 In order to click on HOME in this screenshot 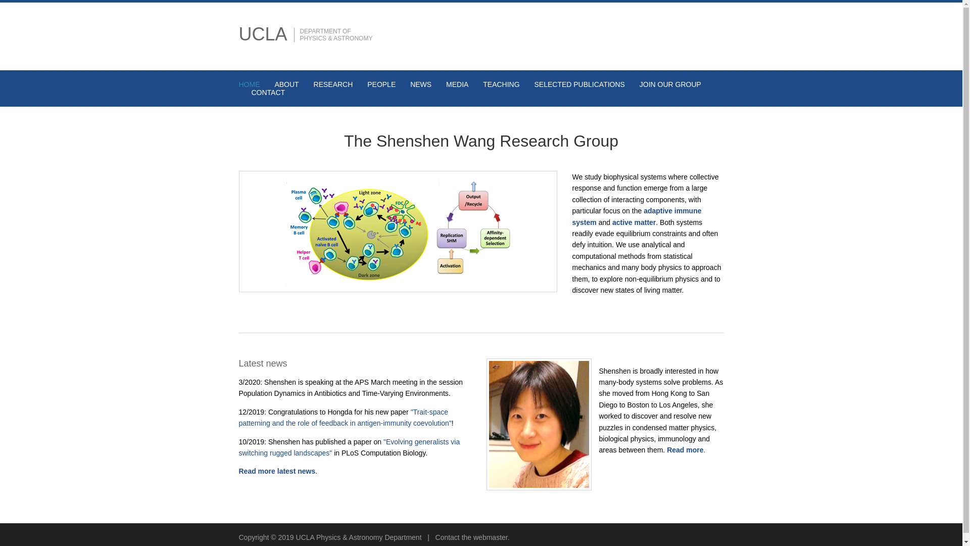, I will do `click(249, 84)`.